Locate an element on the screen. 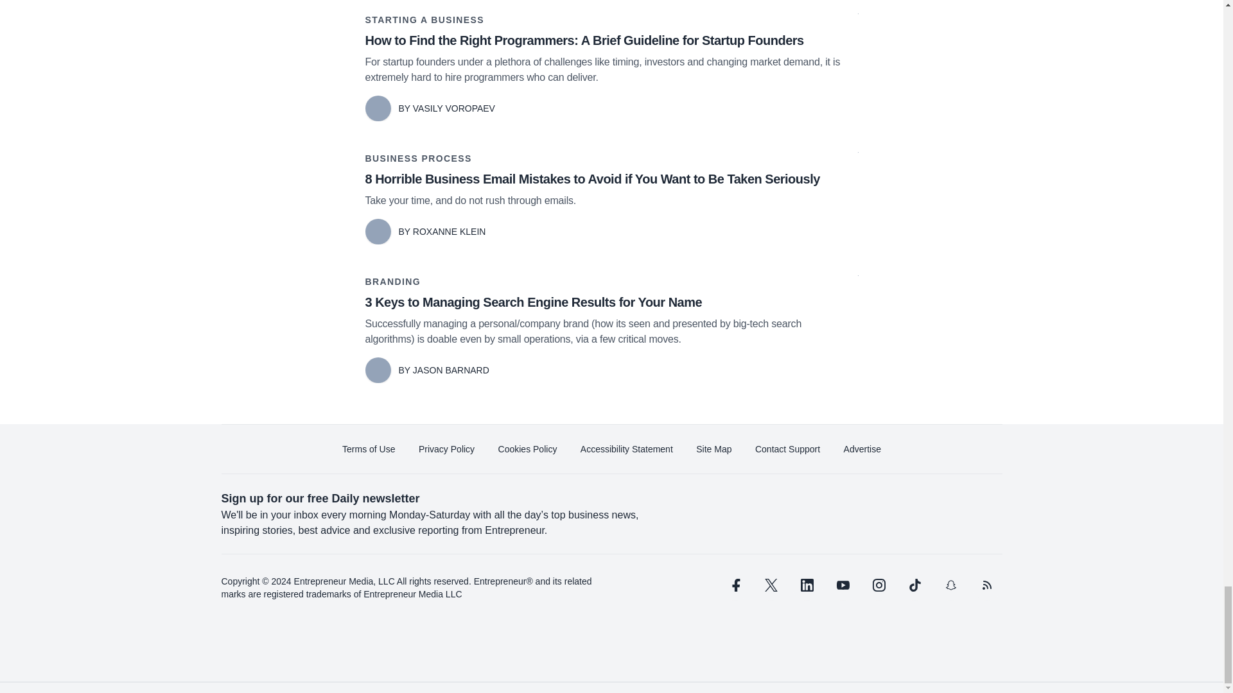  youtube is located at coordinates (843, 585).